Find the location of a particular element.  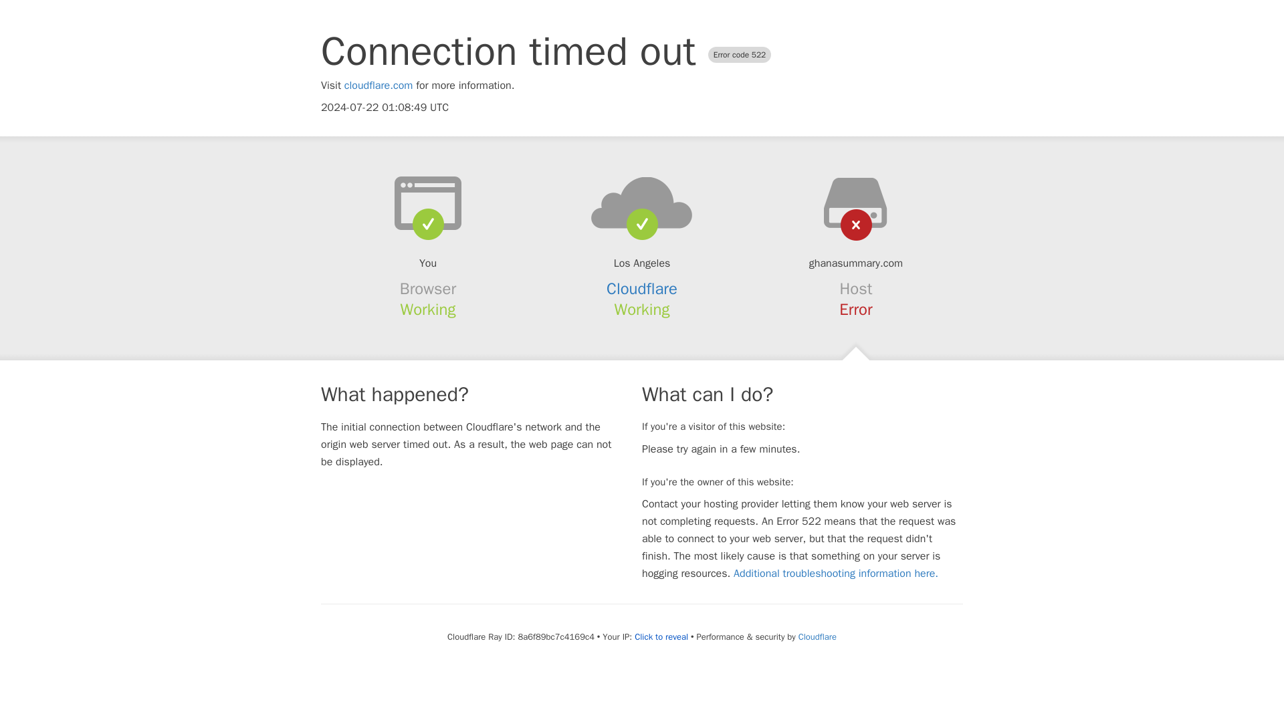

cloudflare.com is located at coordinates (379, 86).